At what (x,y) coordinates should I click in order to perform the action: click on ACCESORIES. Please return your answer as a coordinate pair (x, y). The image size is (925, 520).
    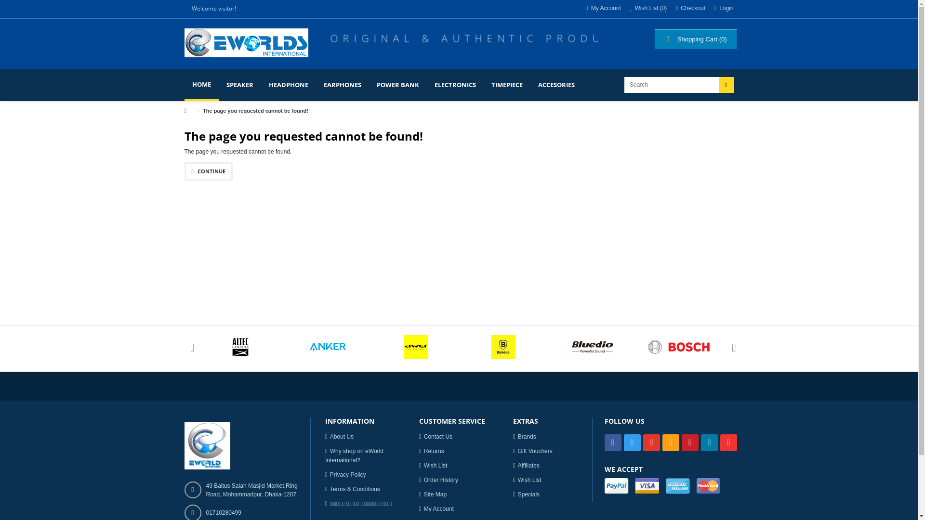
    Looking at the image, I should click on (556, 85).